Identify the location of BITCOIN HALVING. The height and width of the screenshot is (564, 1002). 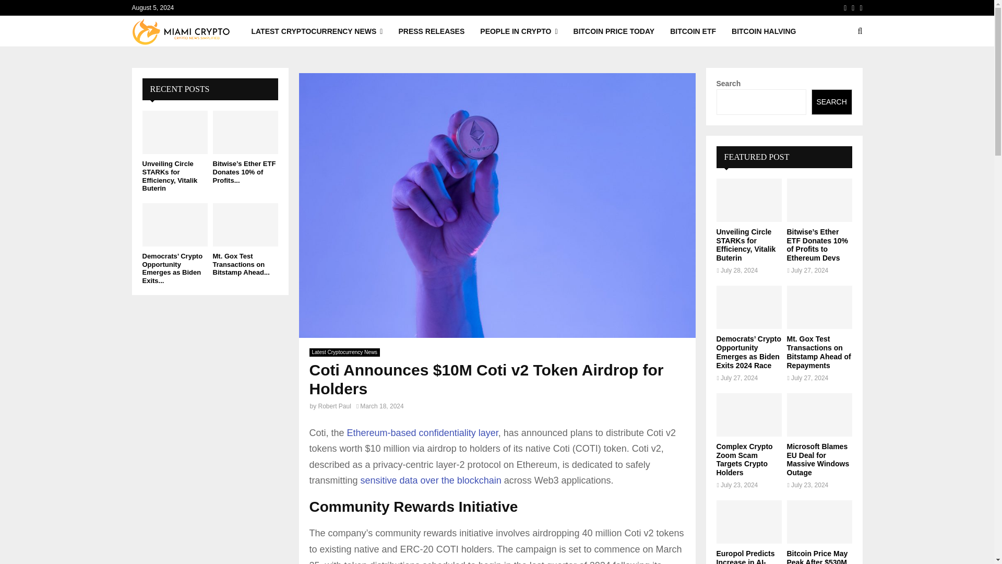
(763, 31).